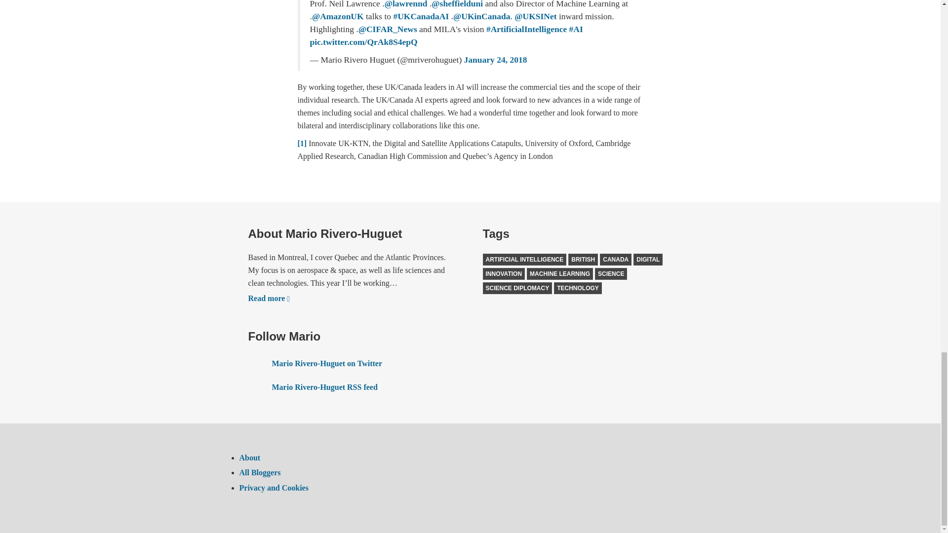  Describe the element at coordinates (524, 260) in the screenshot. I see `artificial intelligence Tag` at that location.